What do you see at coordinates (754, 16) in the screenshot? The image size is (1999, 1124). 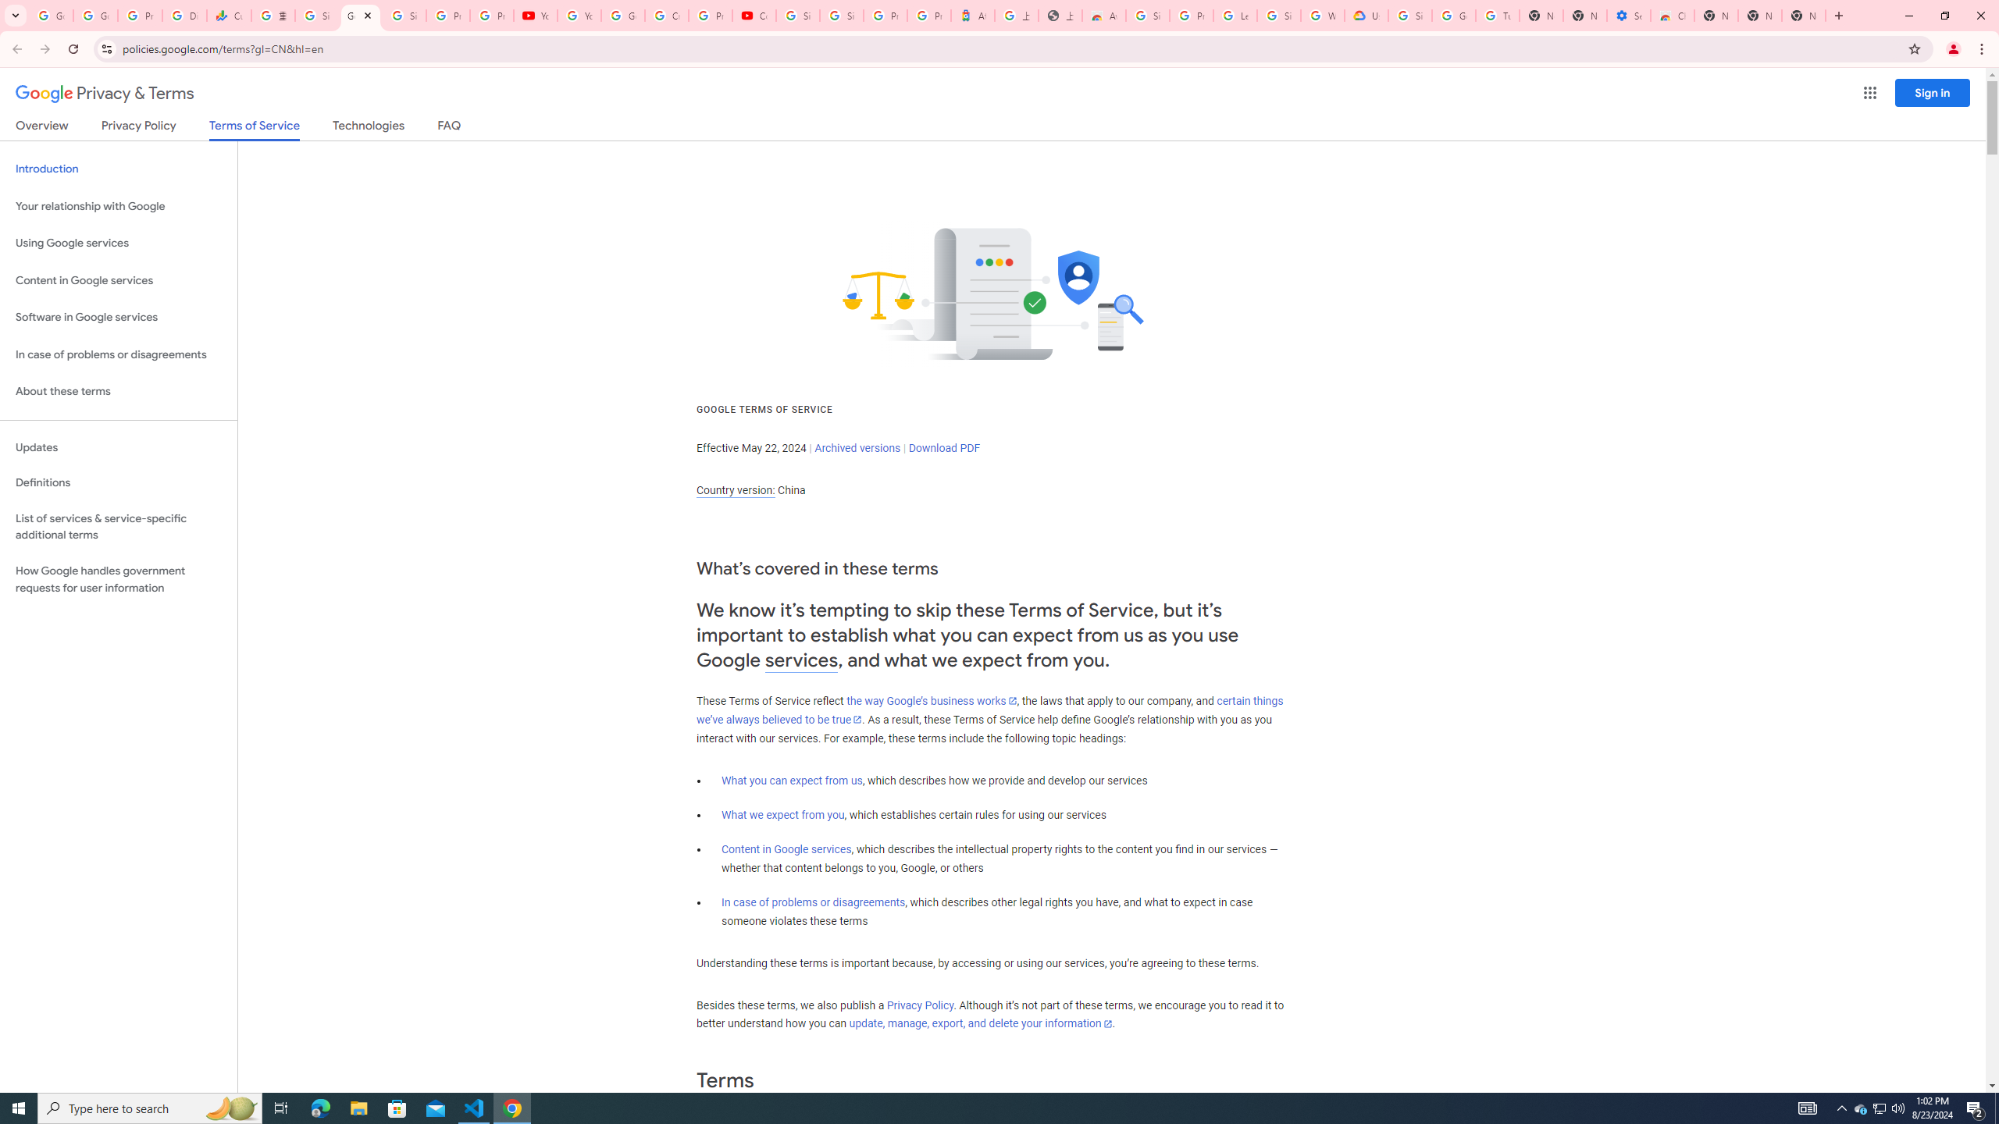 I see `Content Creator Programs & Opportunities - YouTube Creators` at bounding box center [754, 16].